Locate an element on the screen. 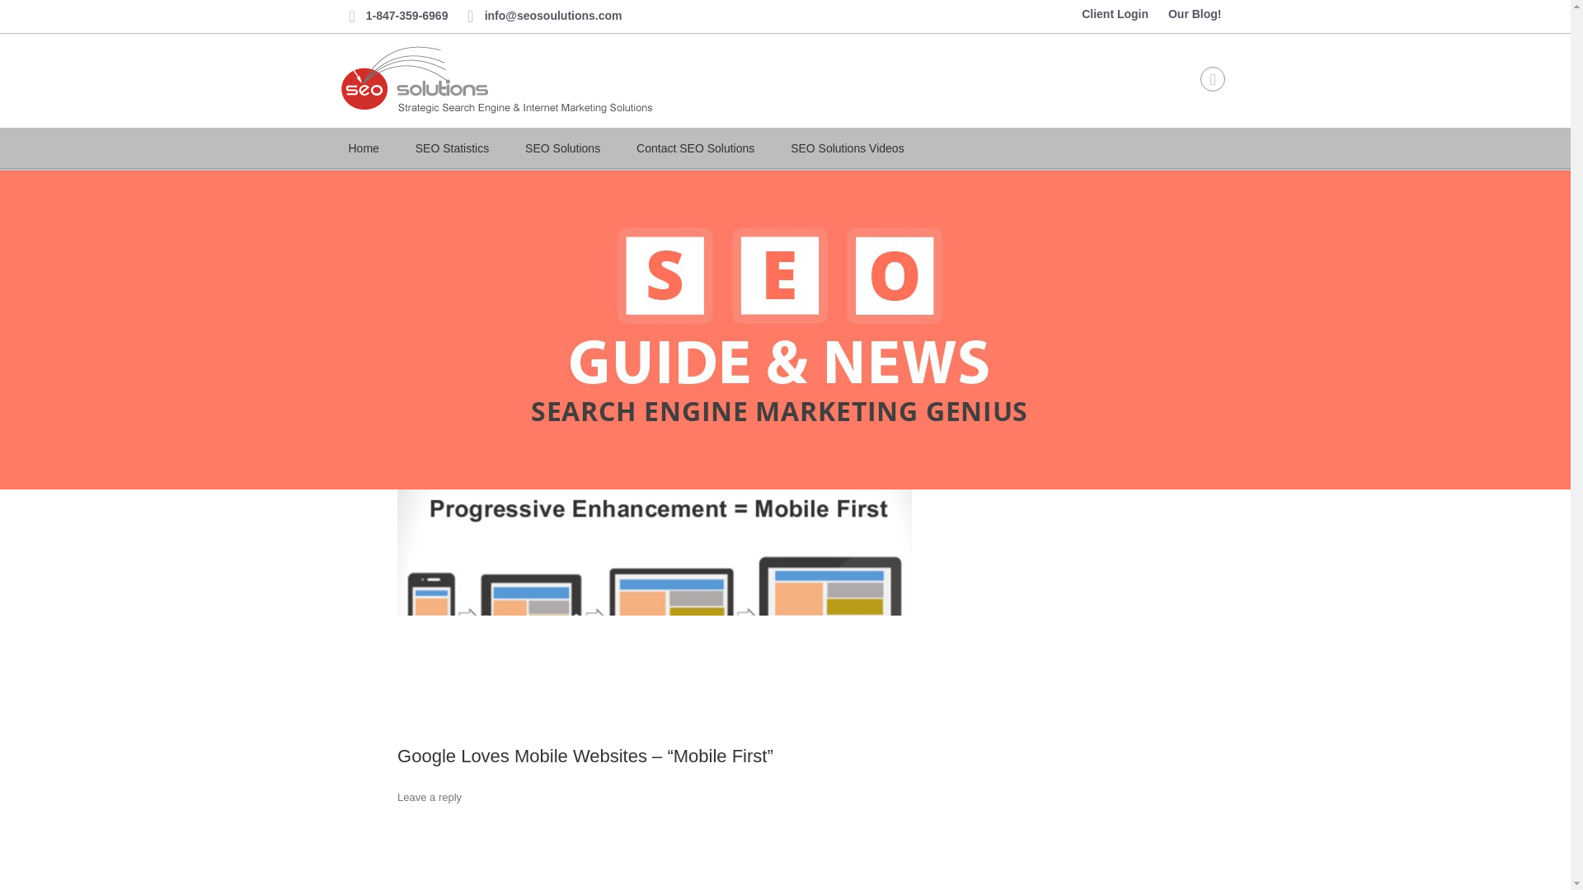 The image size is (1583, 890). Skip to content is located at coordinates (823, 133).